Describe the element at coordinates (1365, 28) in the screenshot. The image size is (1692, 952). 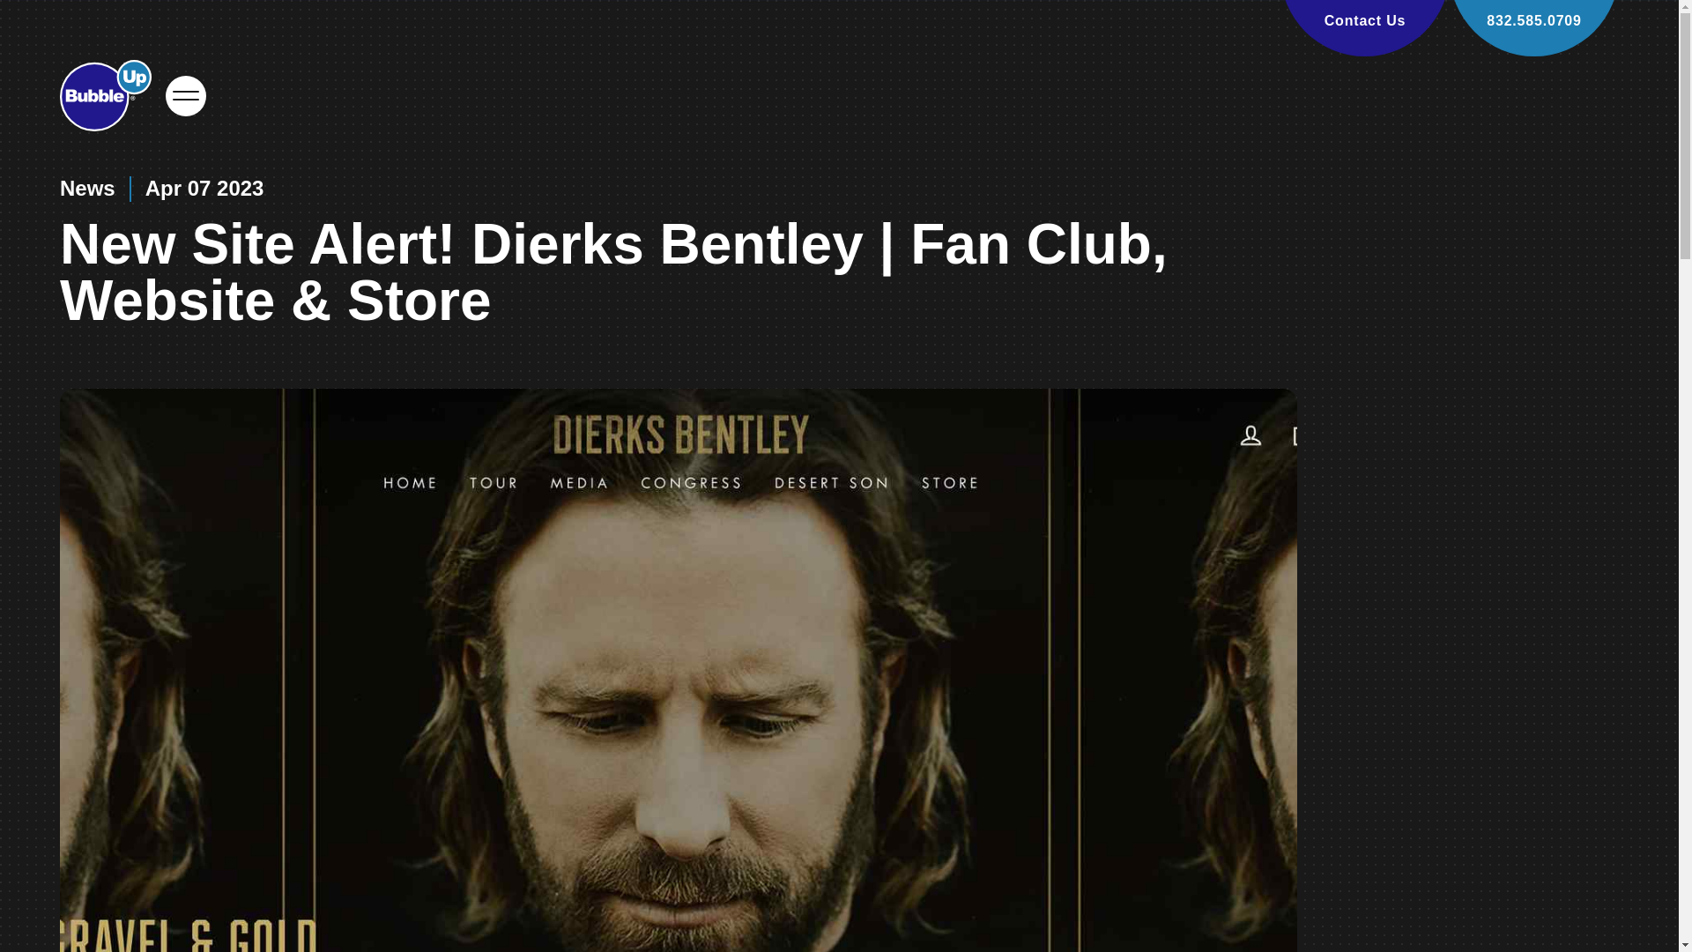
I see `Contact Us` at that location.